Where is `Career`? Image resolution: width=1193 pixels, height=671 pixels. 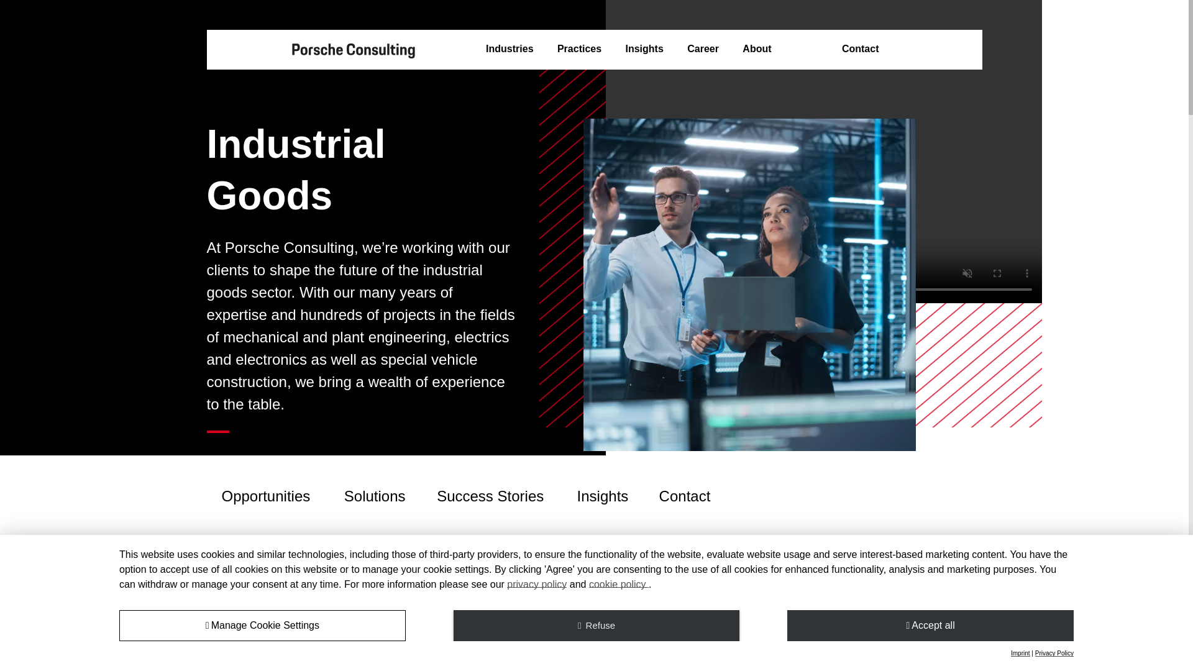 Career is located at coordinates (703, 49).